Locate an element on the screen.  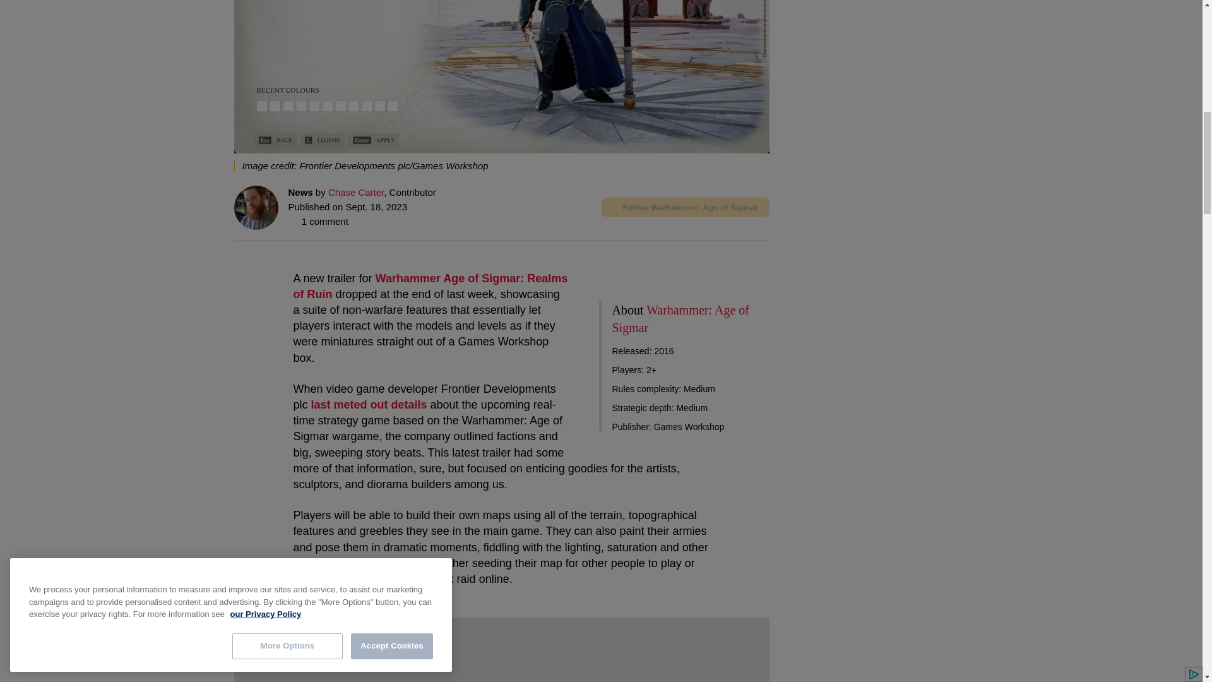
Chase Carter is located at coordinates (356, 192).